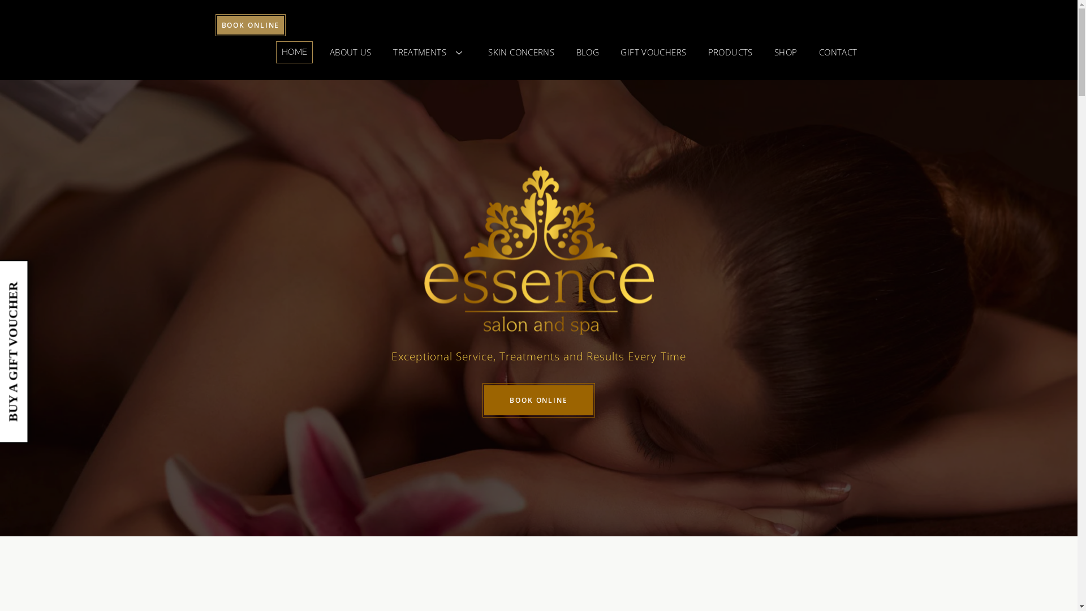 This screenshot has height=611, width=1086. Describe the element at coordinates (653, 52) in the screenshot. I see `GIFT VOUCHERS` at that location.